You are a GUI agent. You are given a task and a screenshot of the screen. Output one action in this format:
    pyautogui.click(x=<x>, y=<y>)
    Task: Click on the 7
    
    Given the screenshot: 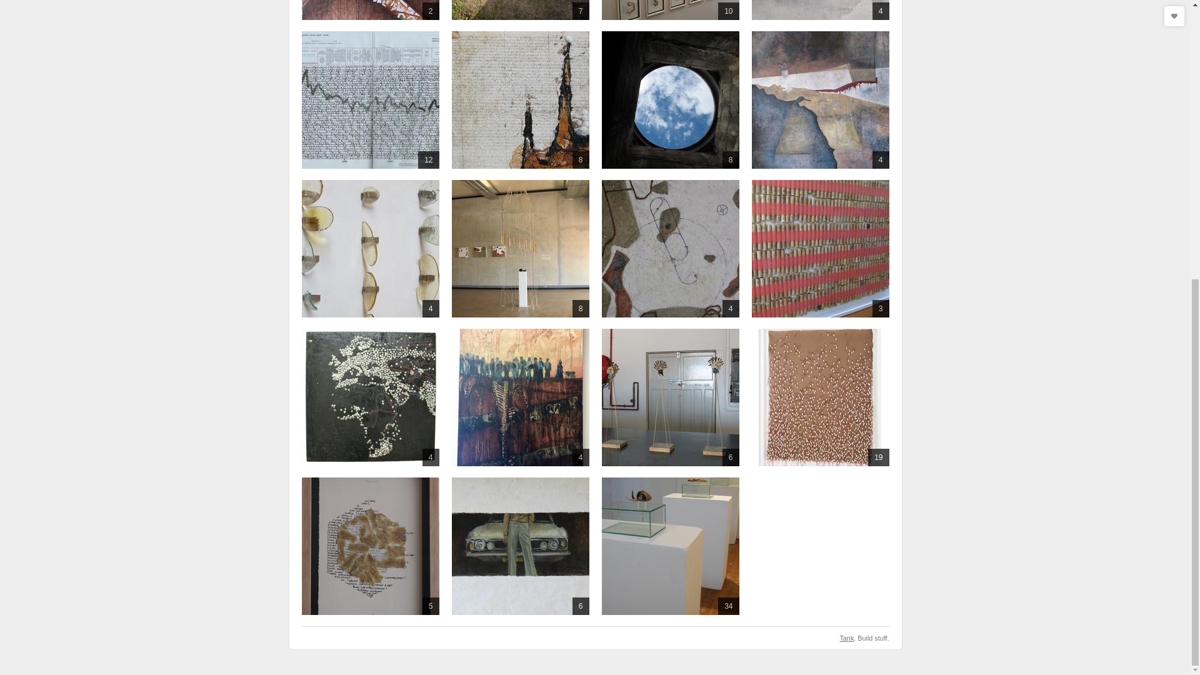 What is the action you would take?
    pyautogui.click(x=520, y=10)
    